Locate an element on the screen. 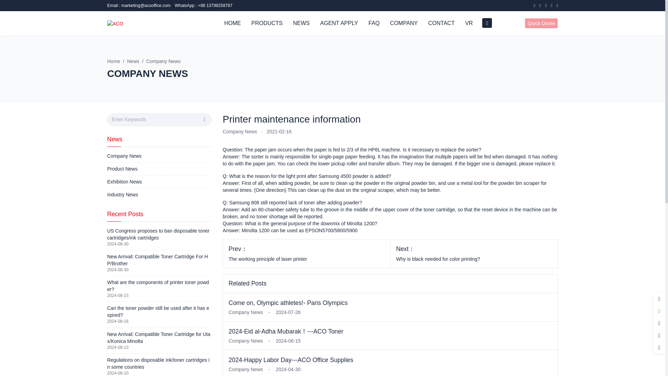 This screenshot has height=376, width=668. HOME is located at coordinates (232, 23).